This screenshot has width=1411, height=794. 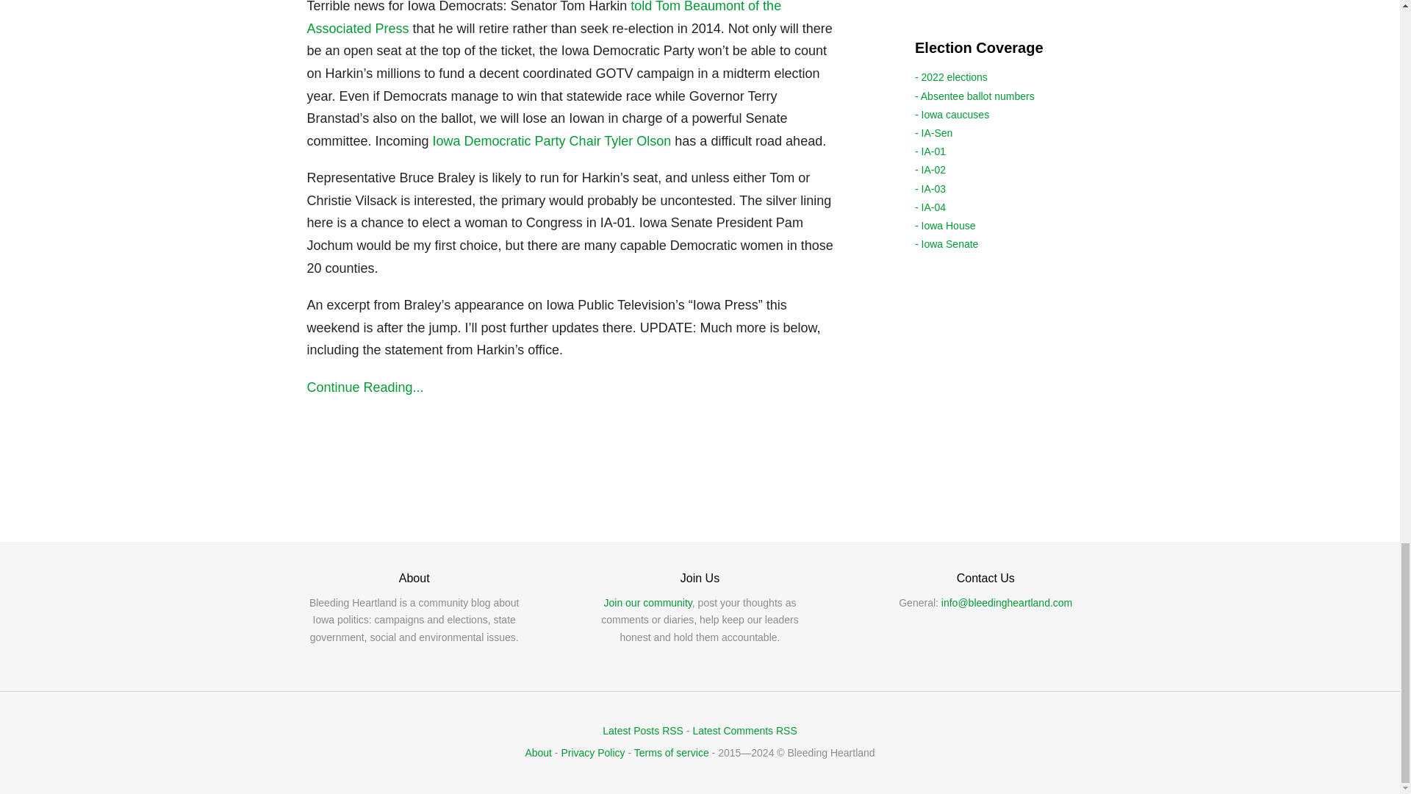 I want to click on told Tom Beaumont of the Associated Press, so click(x=544, y=18).